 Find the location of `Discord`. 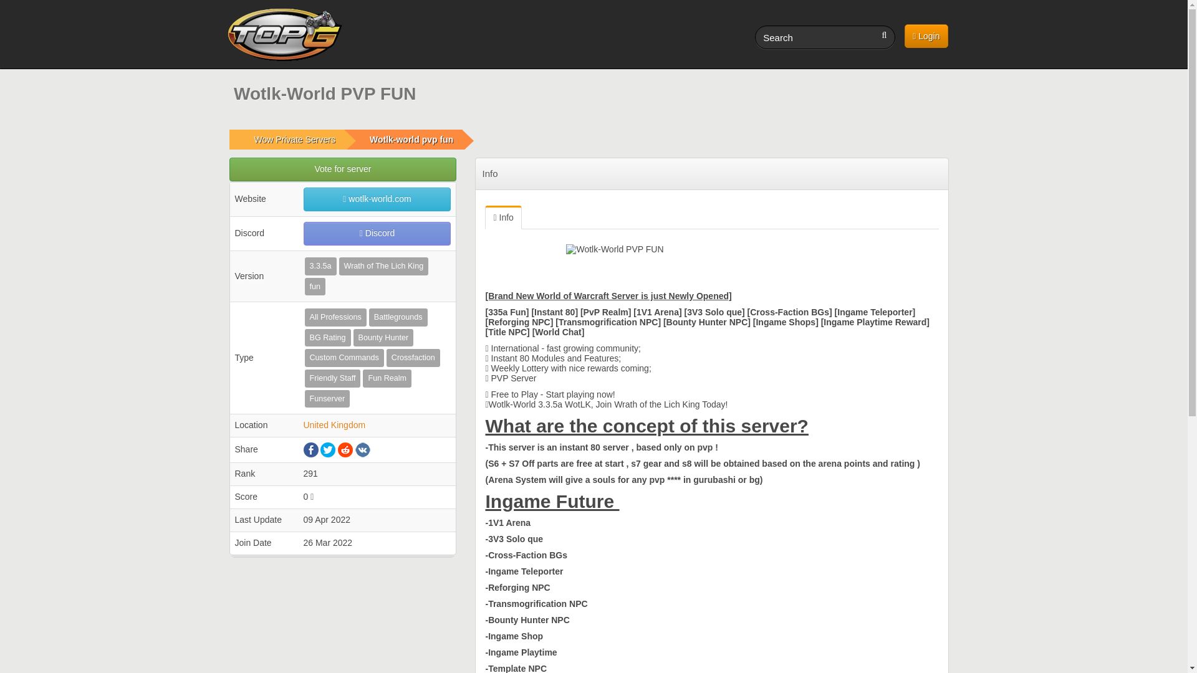

Discord is located at coordinates (377, 234).